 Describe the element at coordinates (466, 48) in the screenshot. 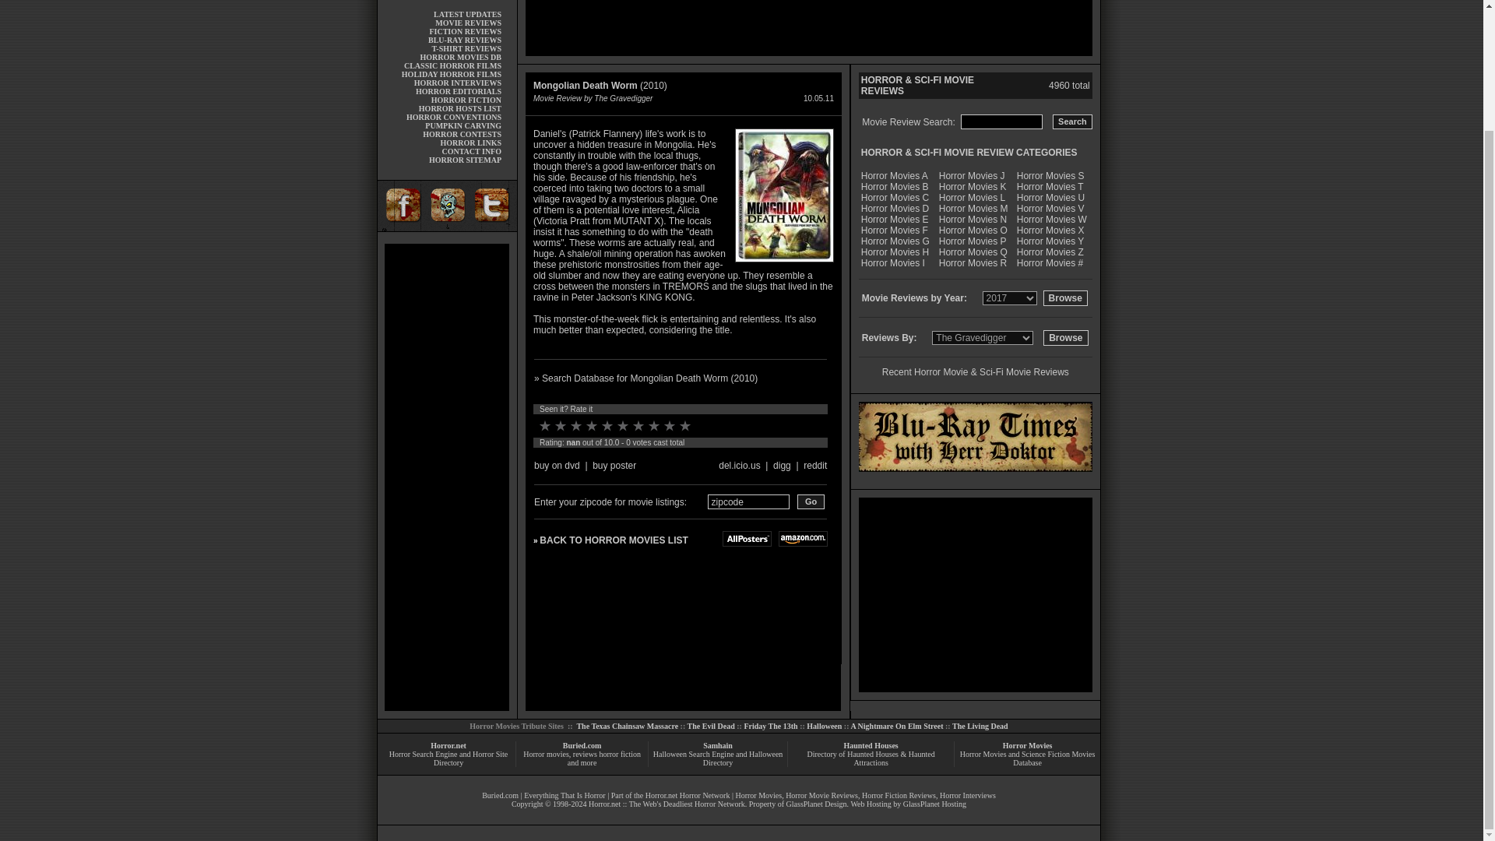

I see `T-SHIRT REVIEWS` at that location.